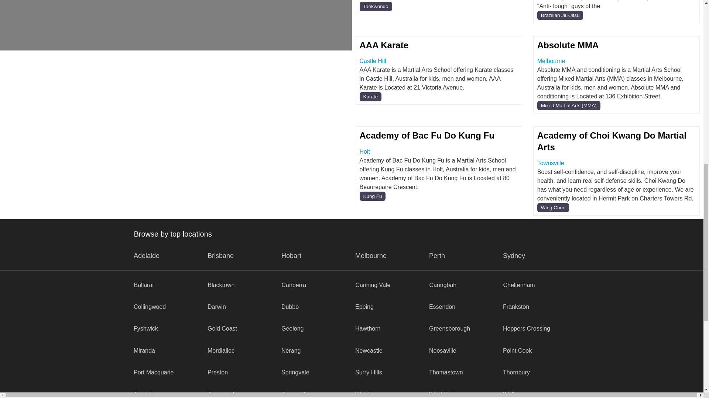 This screenshot has width=709, height=398. What do you see at coordinates (294, 284) in the screenshot?
I see `Dojos near Canning` at bounding box center [294, 284].